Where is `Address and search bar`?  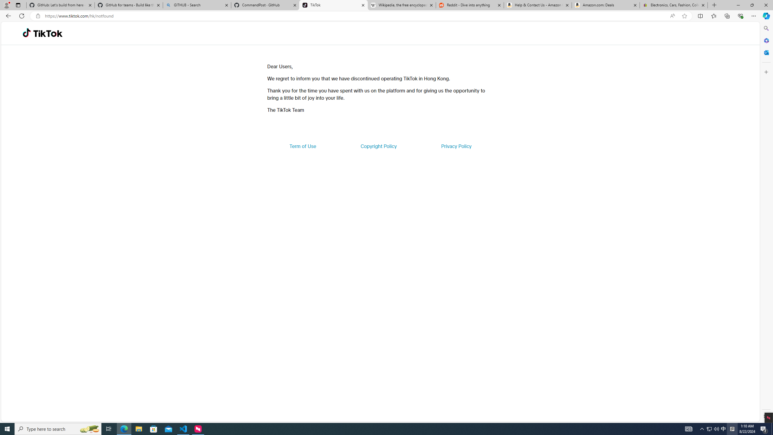 Address and search bar is located at coordinates (356, 16).